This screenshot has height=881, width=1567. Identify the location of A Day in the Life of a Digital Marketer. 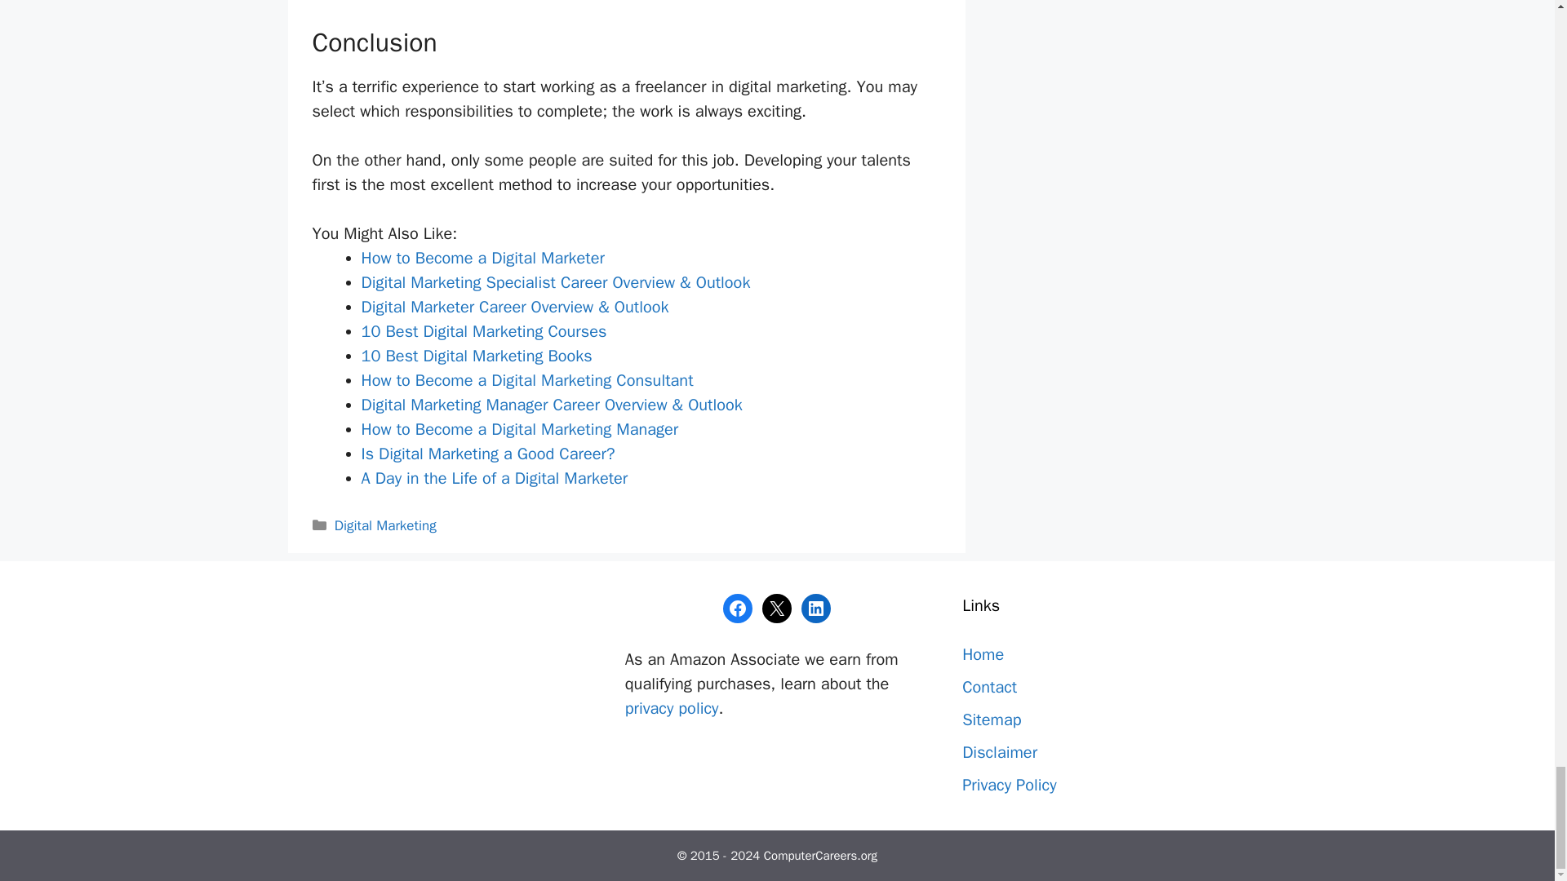
(494, 478).